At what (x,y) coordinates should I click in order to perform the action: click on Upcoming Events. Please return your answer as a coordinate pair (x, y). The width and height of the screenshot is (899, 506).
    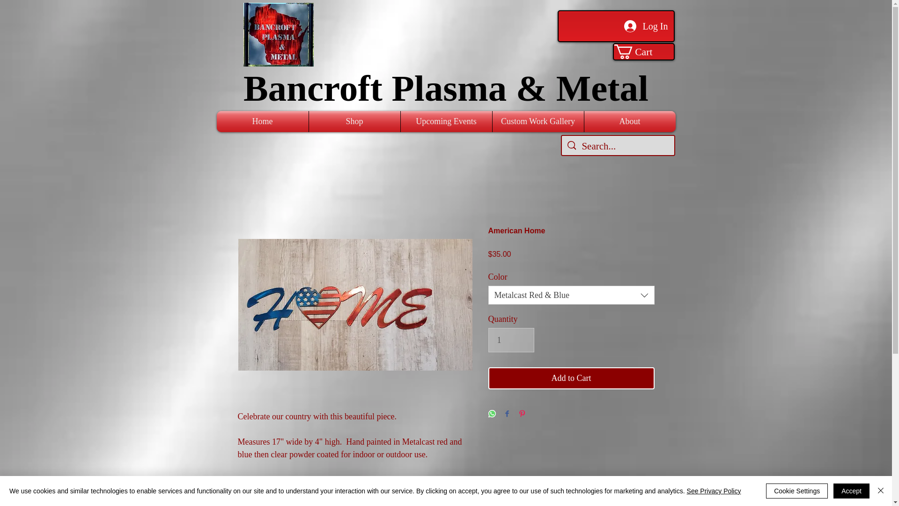
    Looking at the image, I should click on (446, 121).